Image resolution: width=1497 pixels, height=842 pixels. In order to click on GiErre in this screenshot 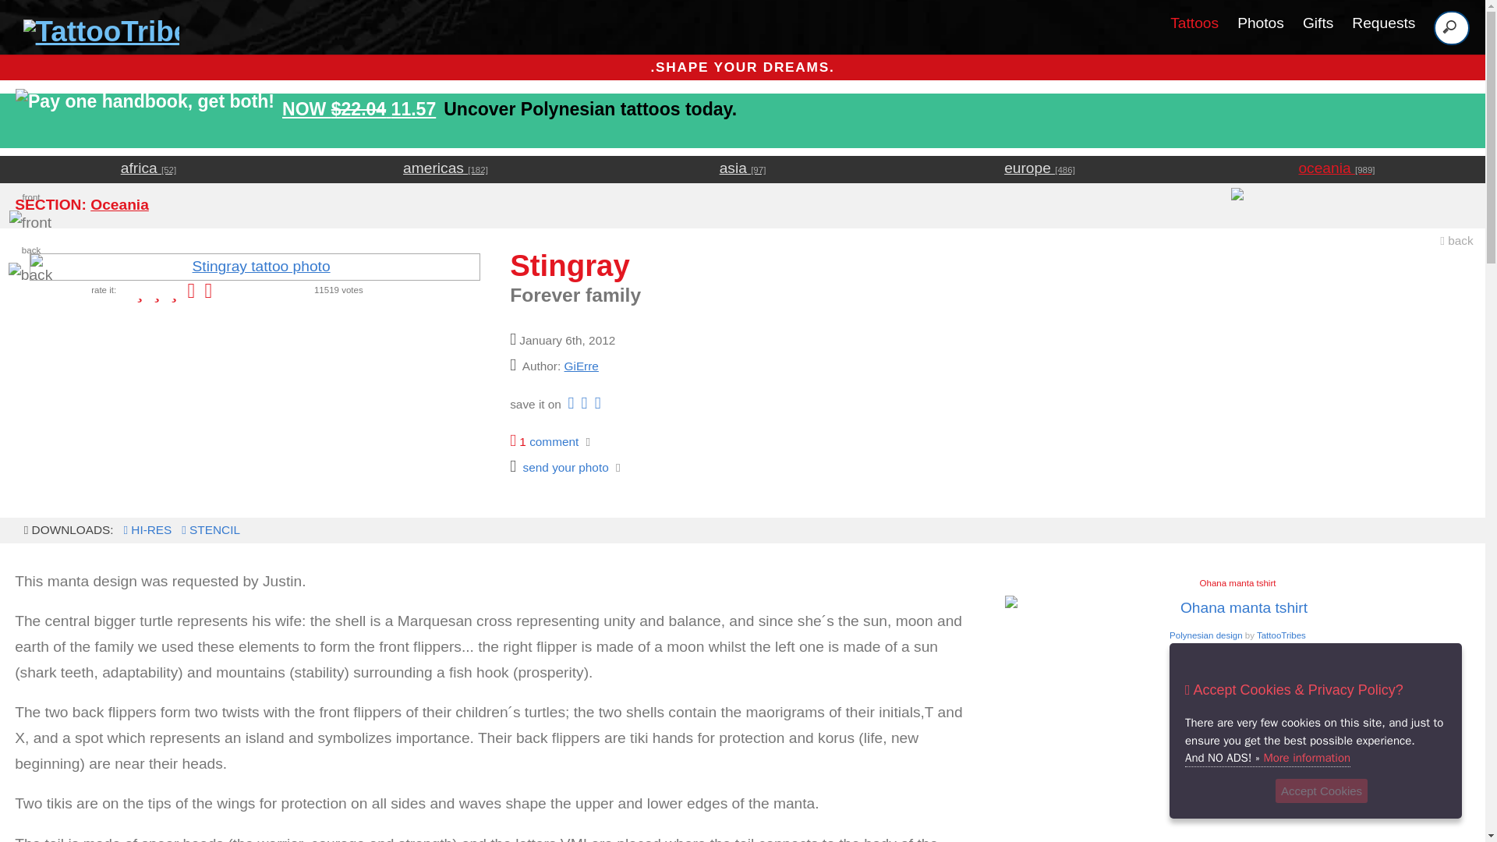, I will do `click(582, 366)`.